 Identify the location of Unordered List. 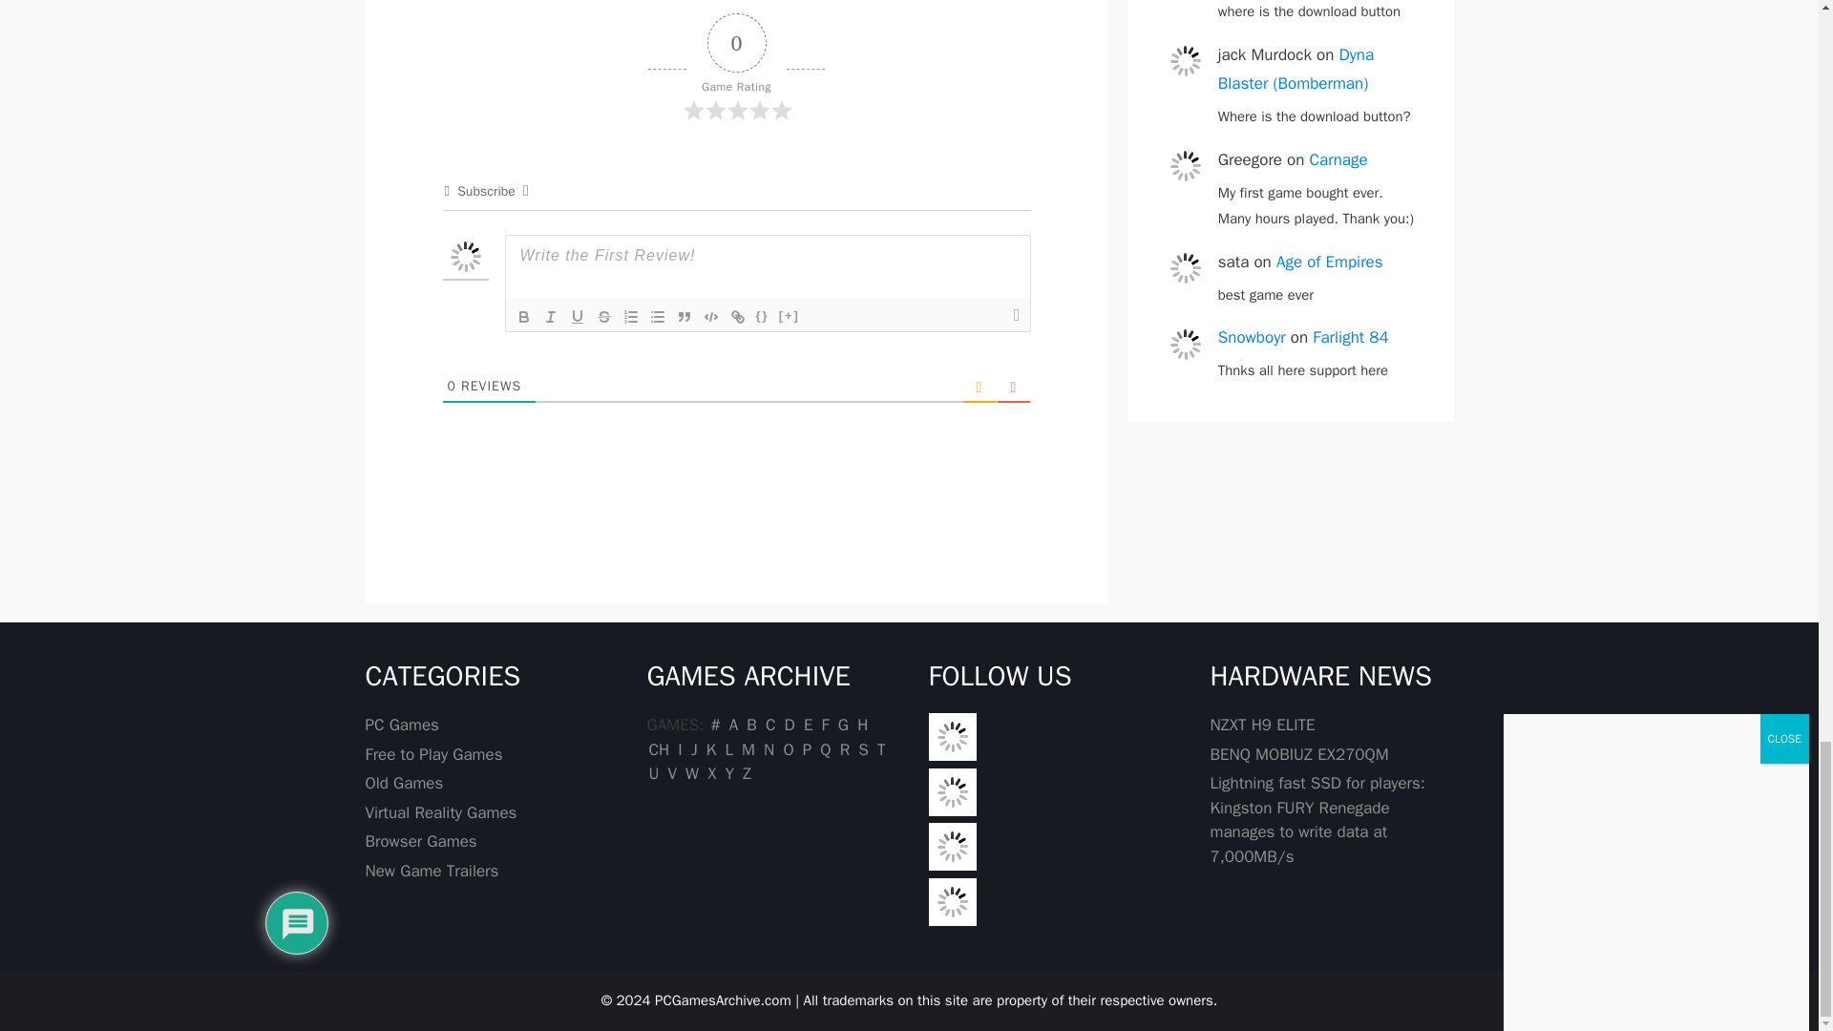
(657, 317).